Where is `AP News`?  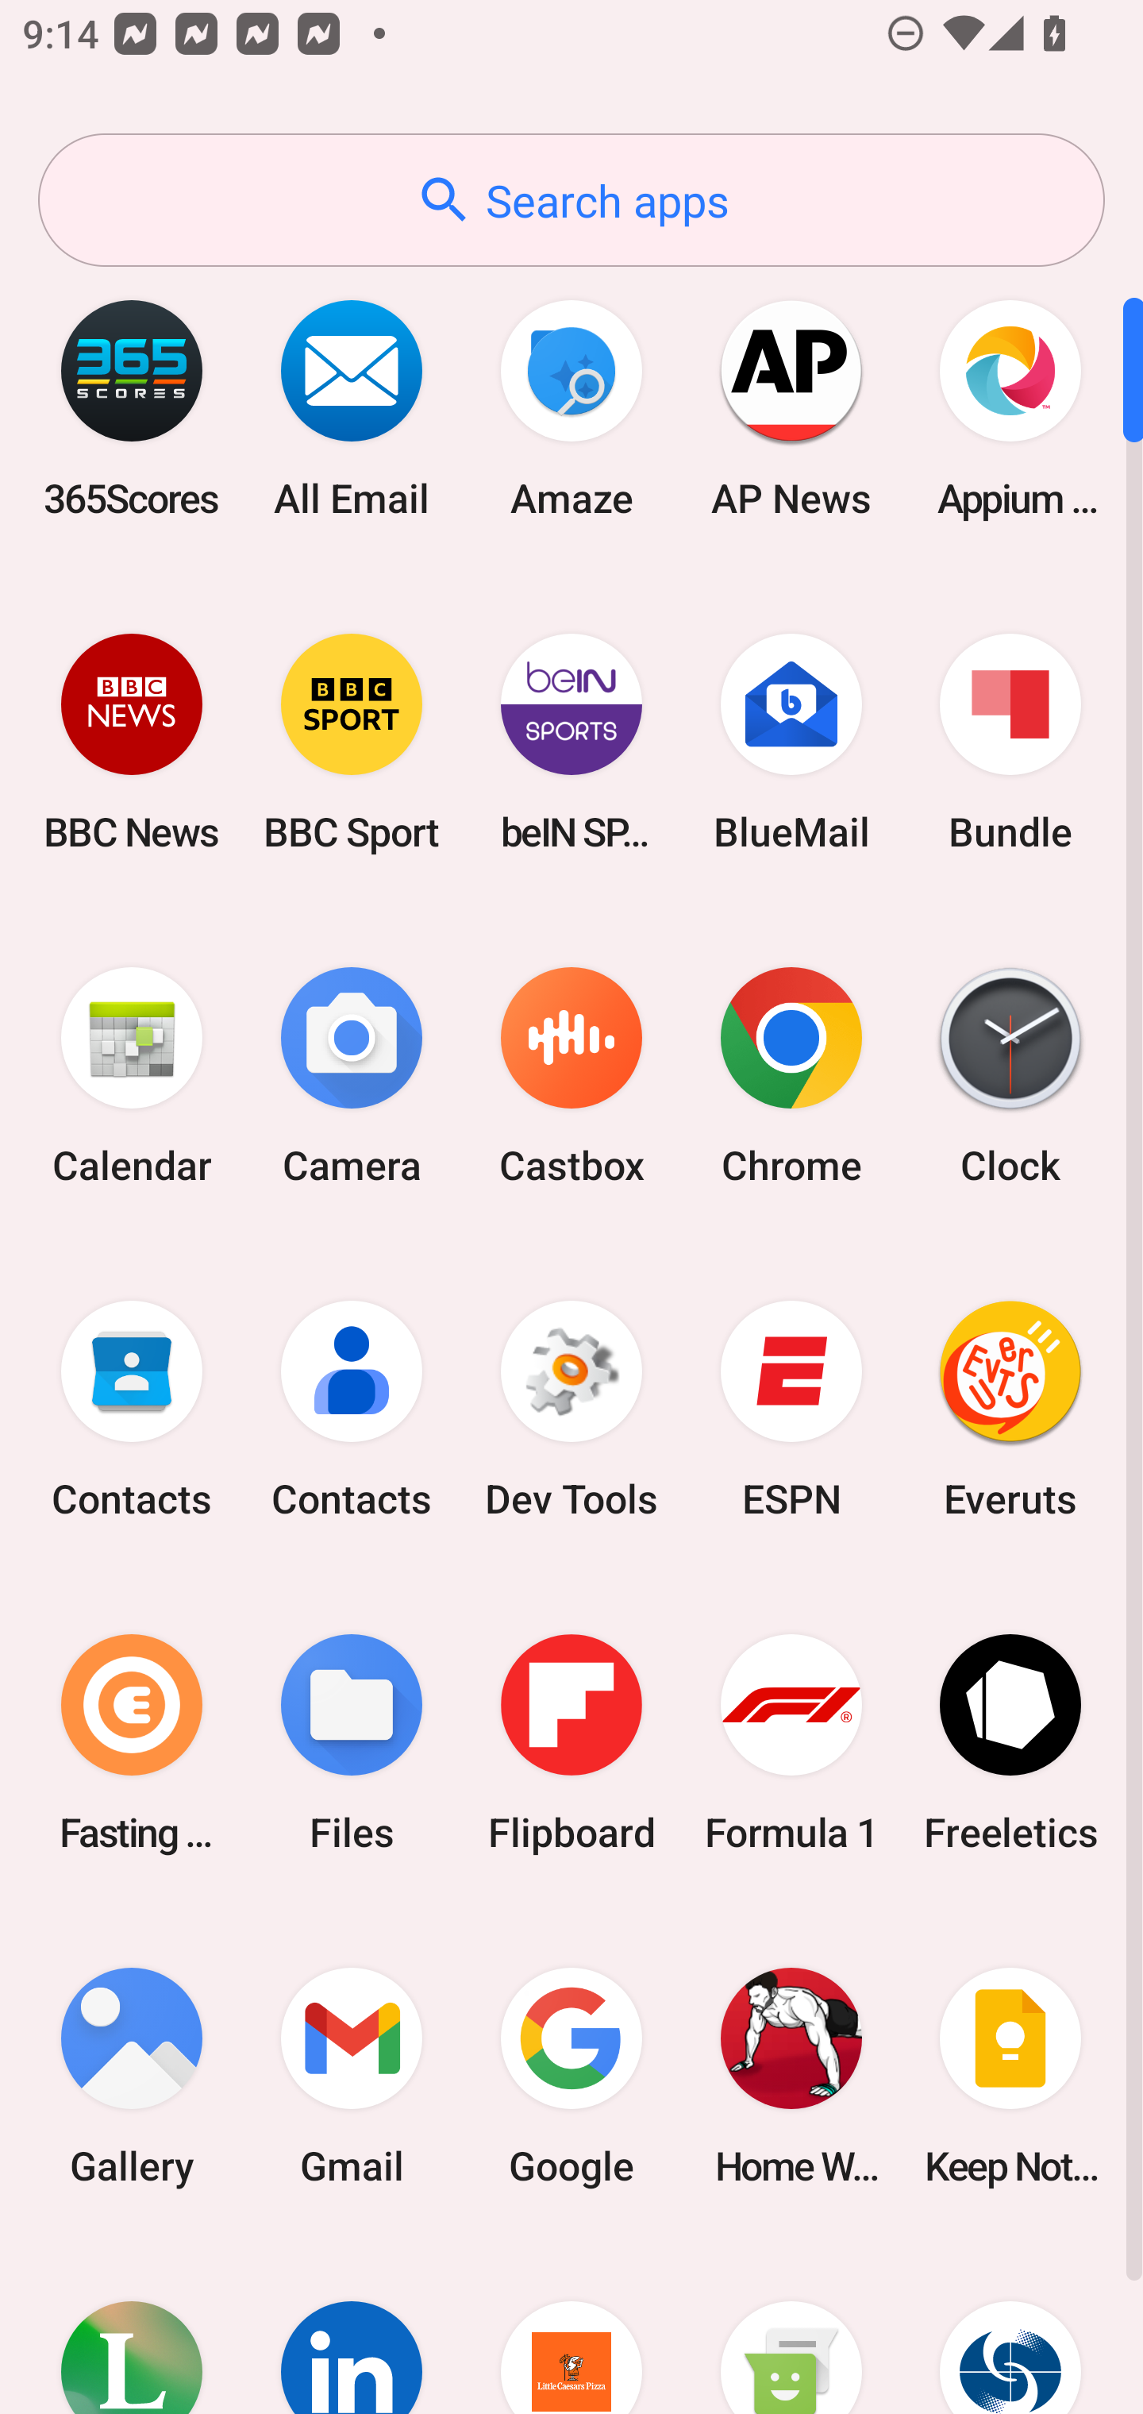
AP News is located at coordinates (791, 408).